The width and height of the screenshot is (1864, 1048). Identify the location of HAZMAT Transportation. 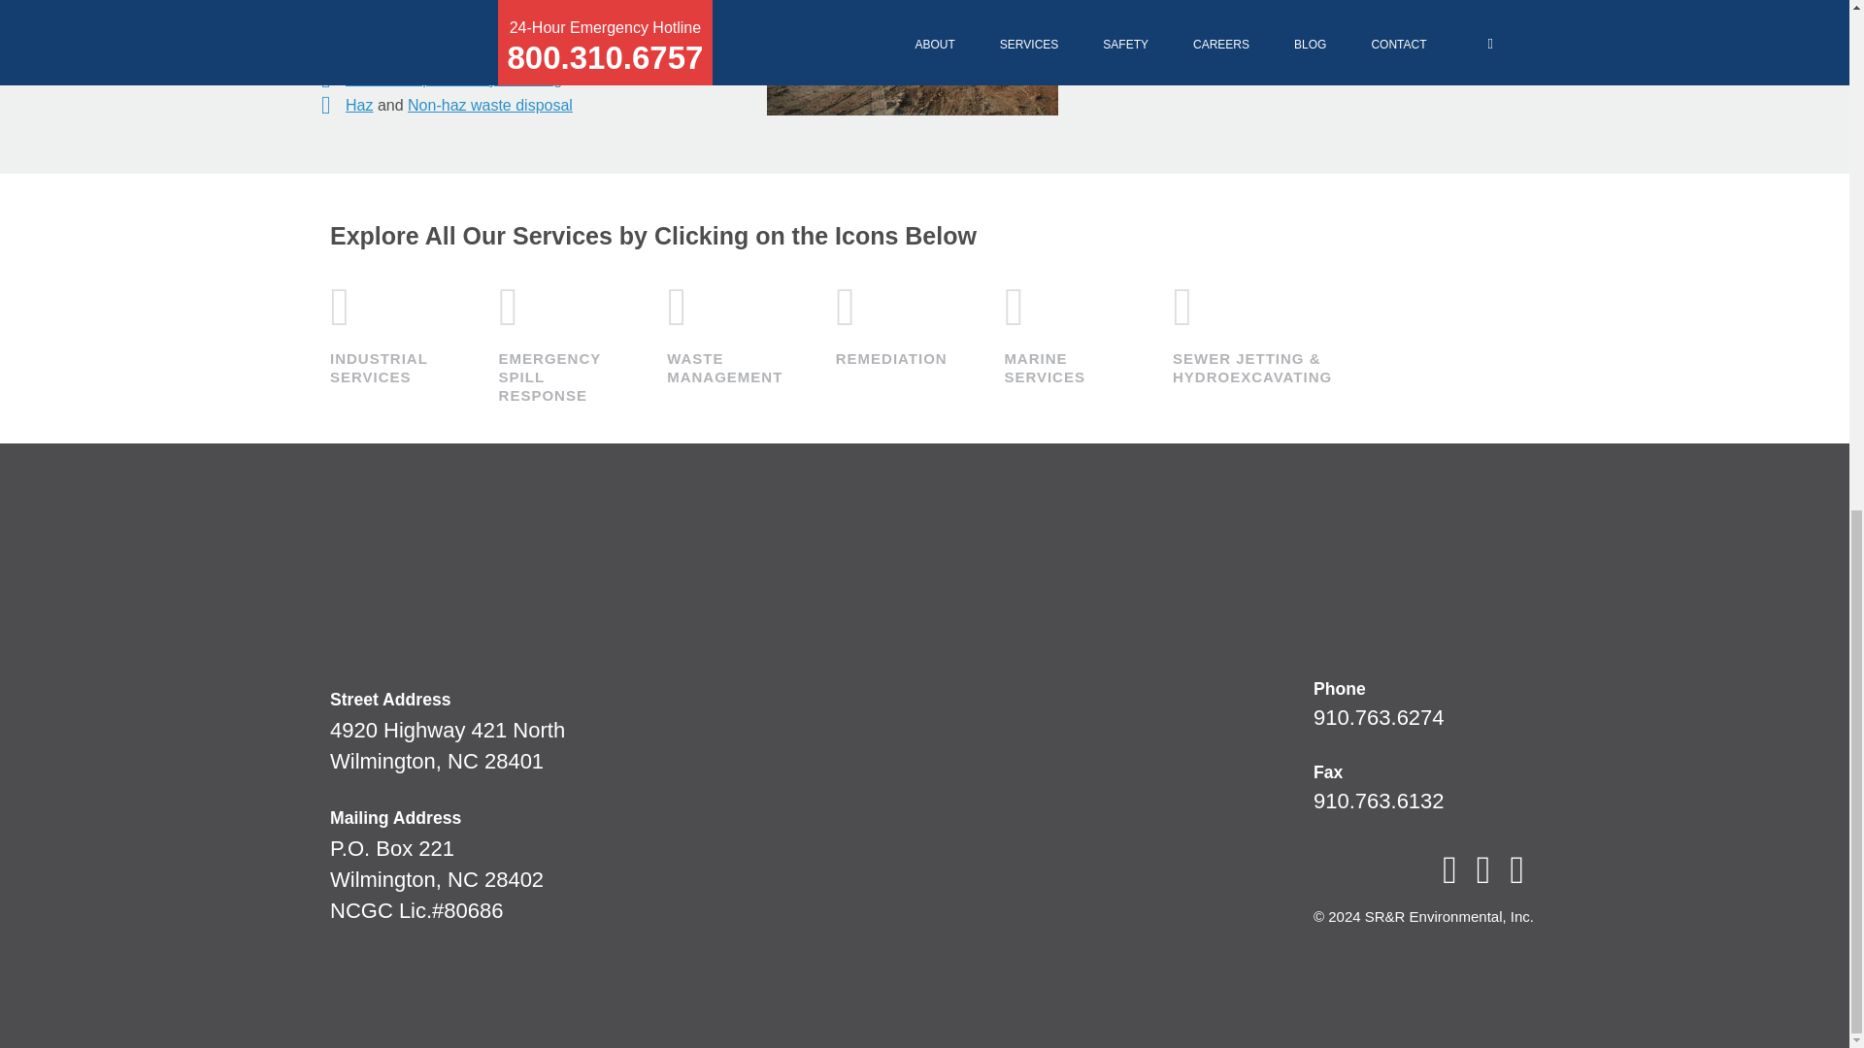
(427, 26).